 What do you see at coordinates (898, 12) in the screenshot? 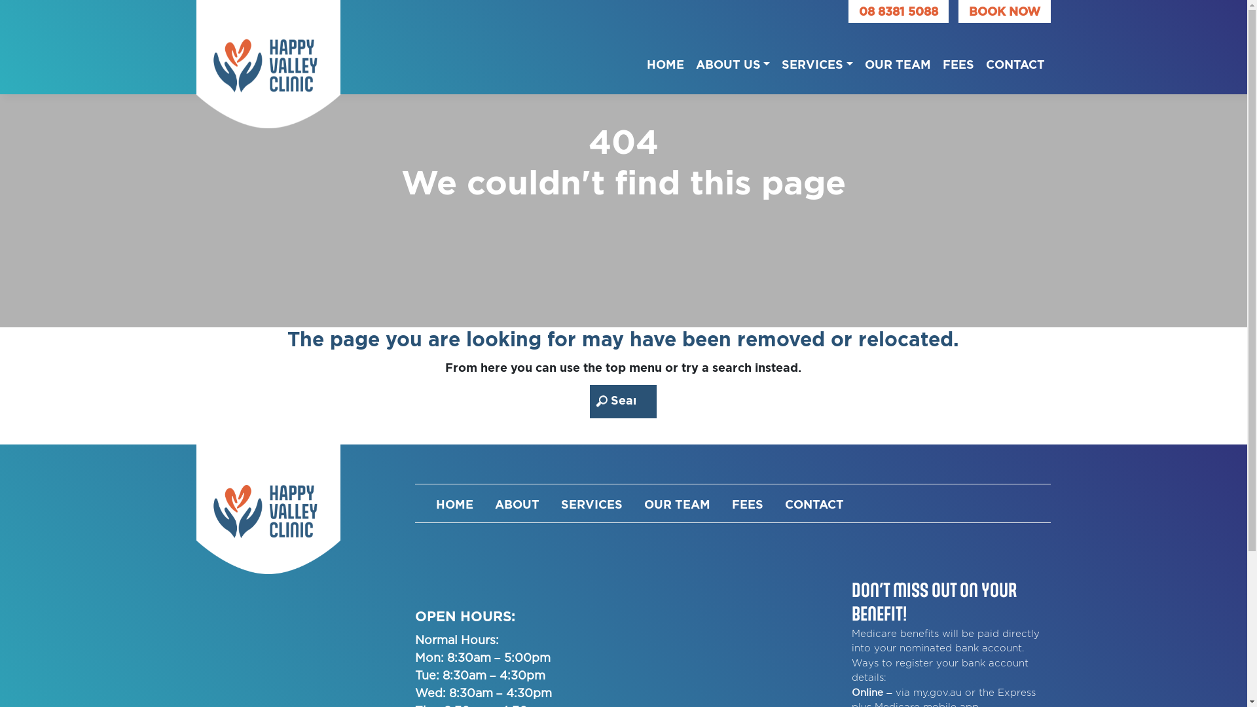
I see `08 8381 5088` at bounding box center [898, 12].